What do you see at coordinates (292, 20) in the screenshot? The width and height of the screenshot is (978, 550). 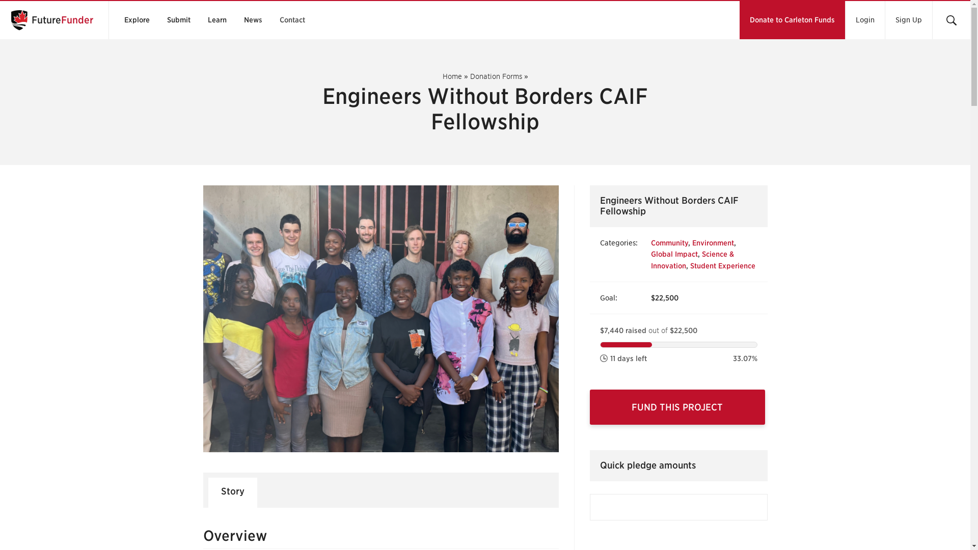 I see `Contact` at bounding box center [292, 20].